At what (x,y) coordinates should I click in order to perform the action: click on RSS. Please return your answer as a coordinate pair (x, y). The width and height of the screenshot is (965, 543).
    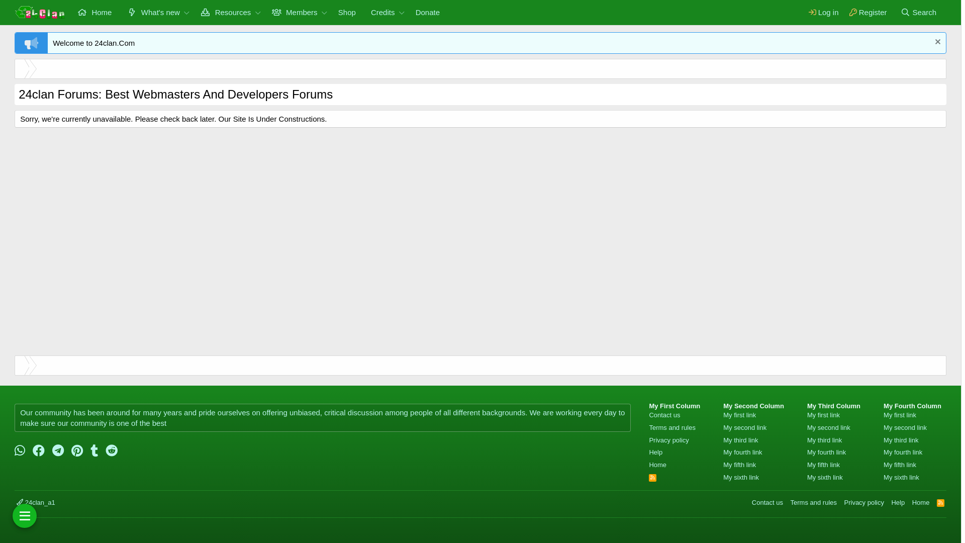
    Looking at the image, I should click on (941, 503).